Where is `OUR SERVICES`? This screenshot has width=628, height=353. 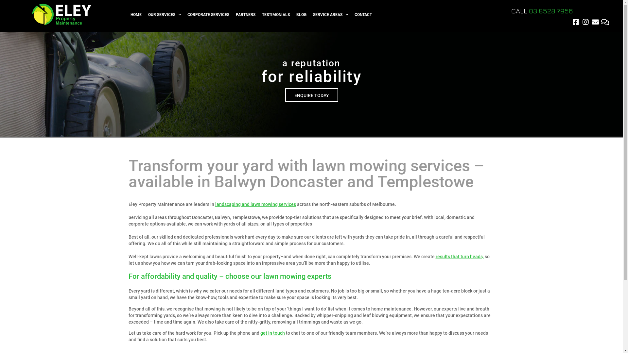
OUR SERVICES is located at coordinates (165, 15).